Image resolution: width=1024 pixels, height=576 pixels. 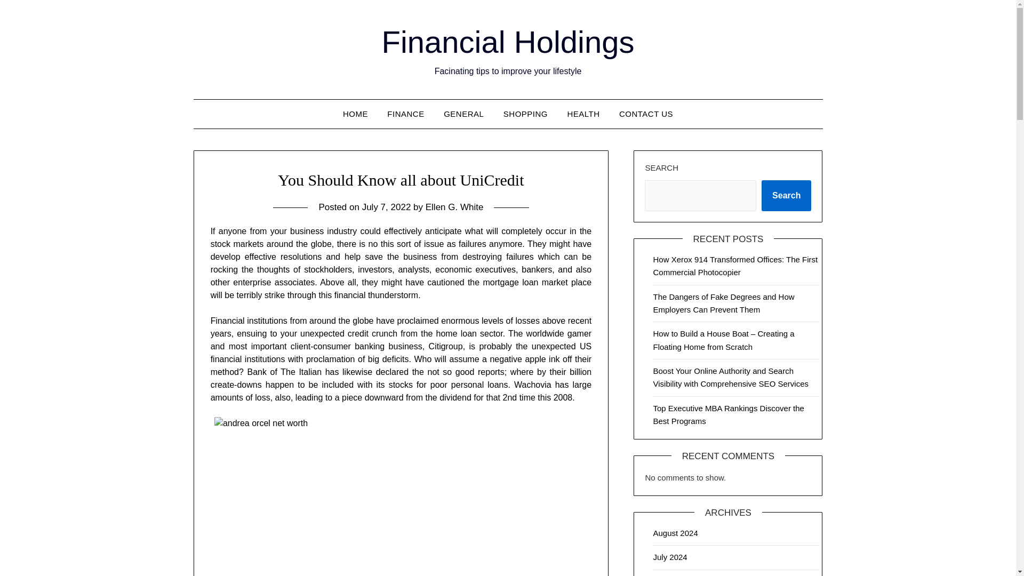 What do you see at coordinates (670, 557) in the screenshot?
I see `July 2024` at bounding box center [670, 557].